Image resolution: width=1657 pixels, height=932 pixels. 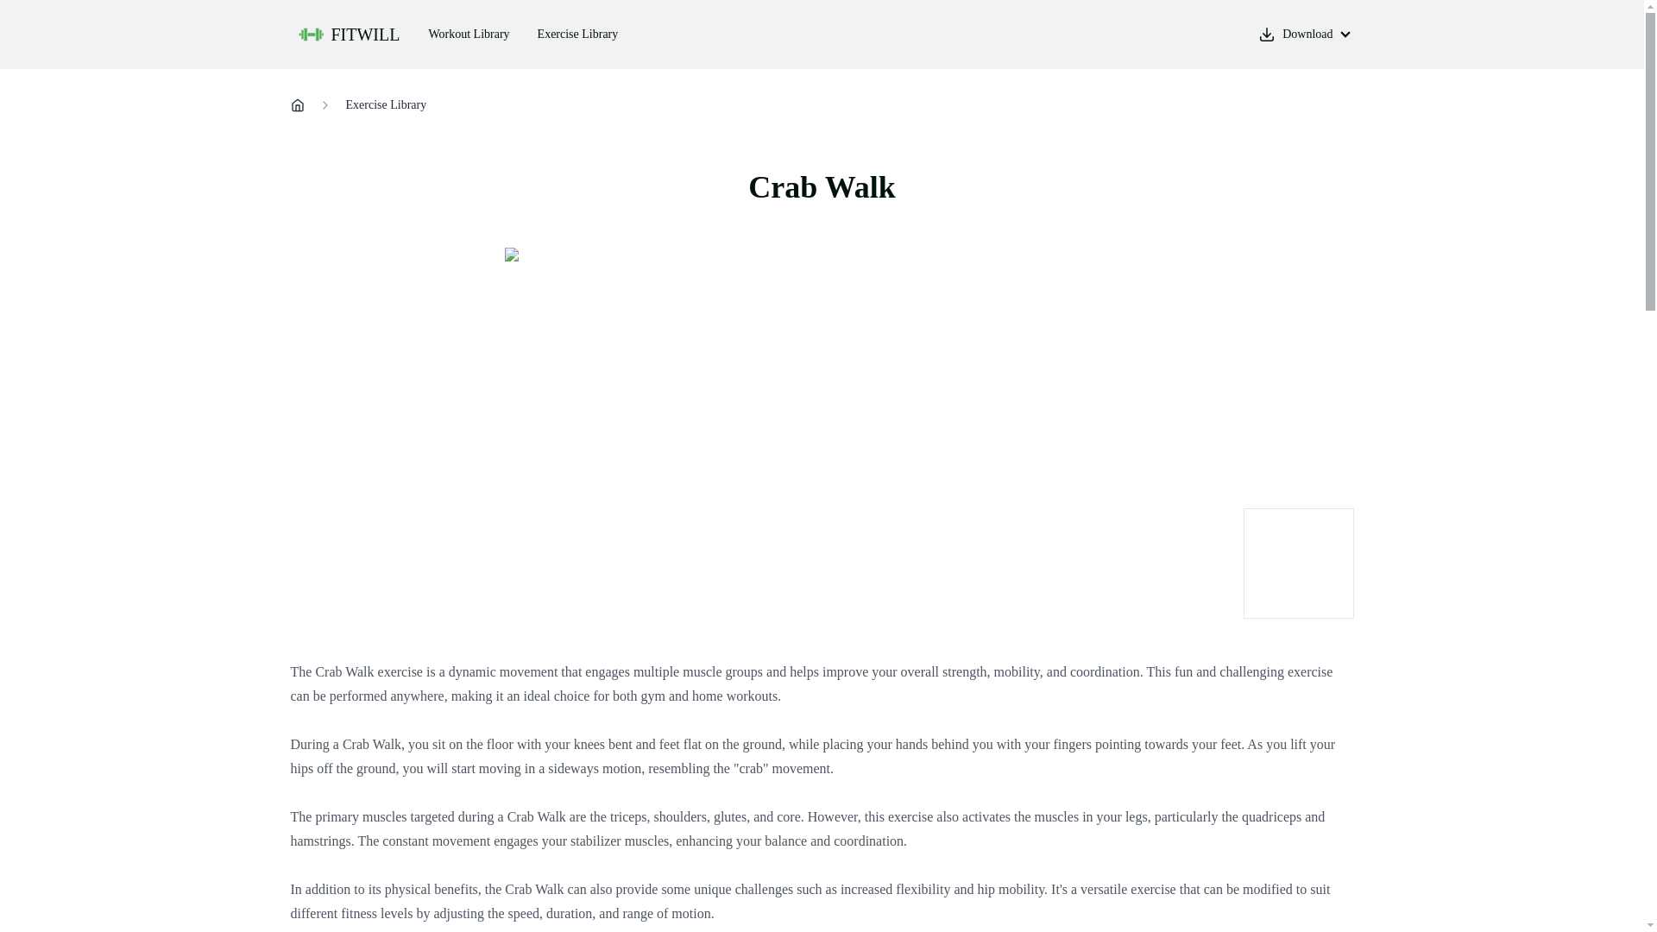 I want to click on Home, so click(x=297, y=105).